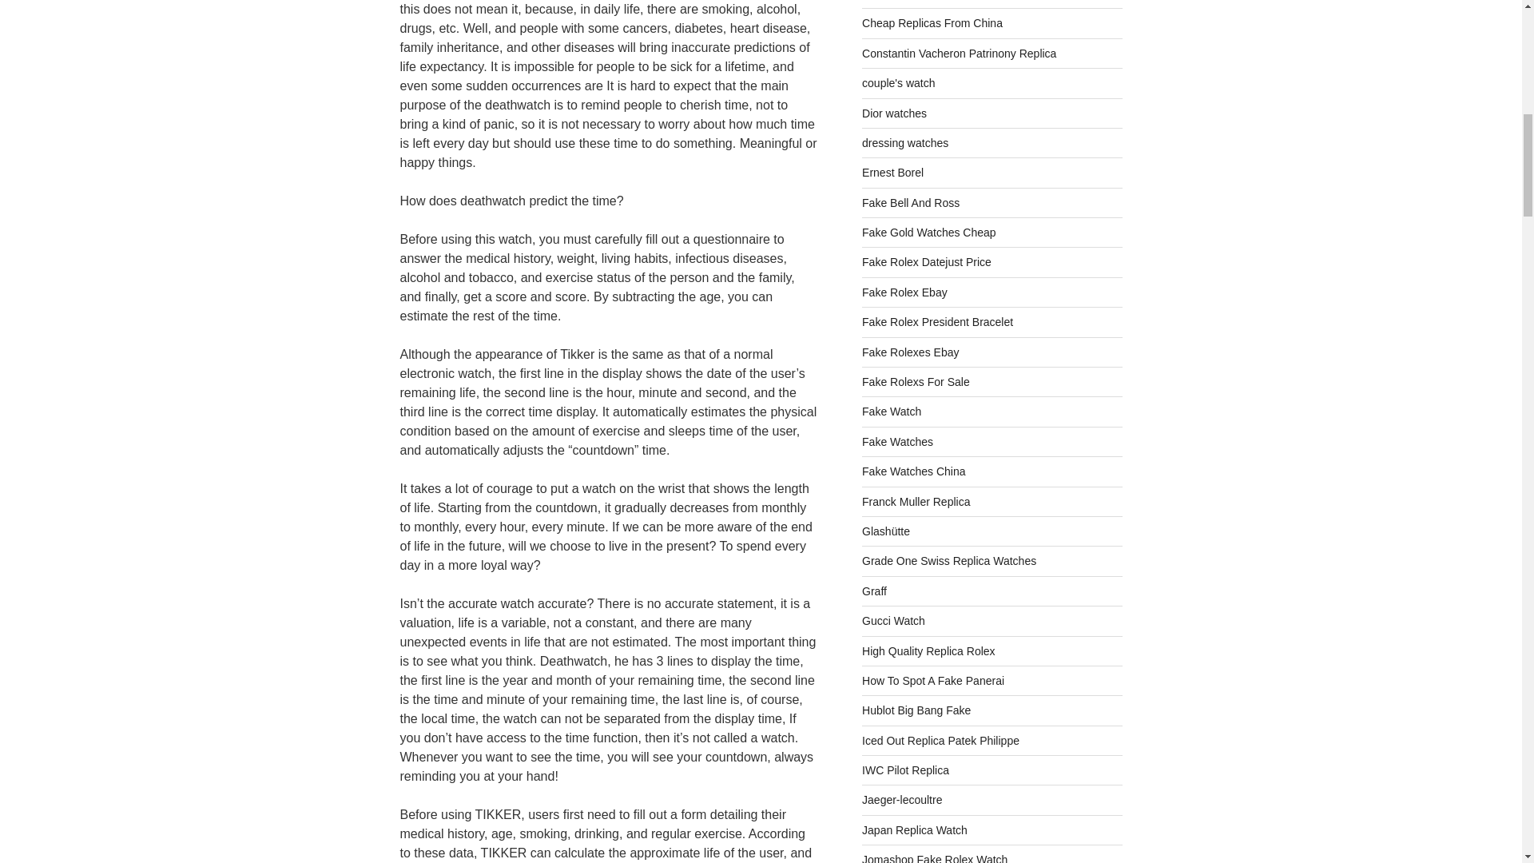 This screenshot has width=1534, height=863. Describe the element at coordinates (932, 22) in the screenshot. I see `Cheap Replicas From China` at that location.